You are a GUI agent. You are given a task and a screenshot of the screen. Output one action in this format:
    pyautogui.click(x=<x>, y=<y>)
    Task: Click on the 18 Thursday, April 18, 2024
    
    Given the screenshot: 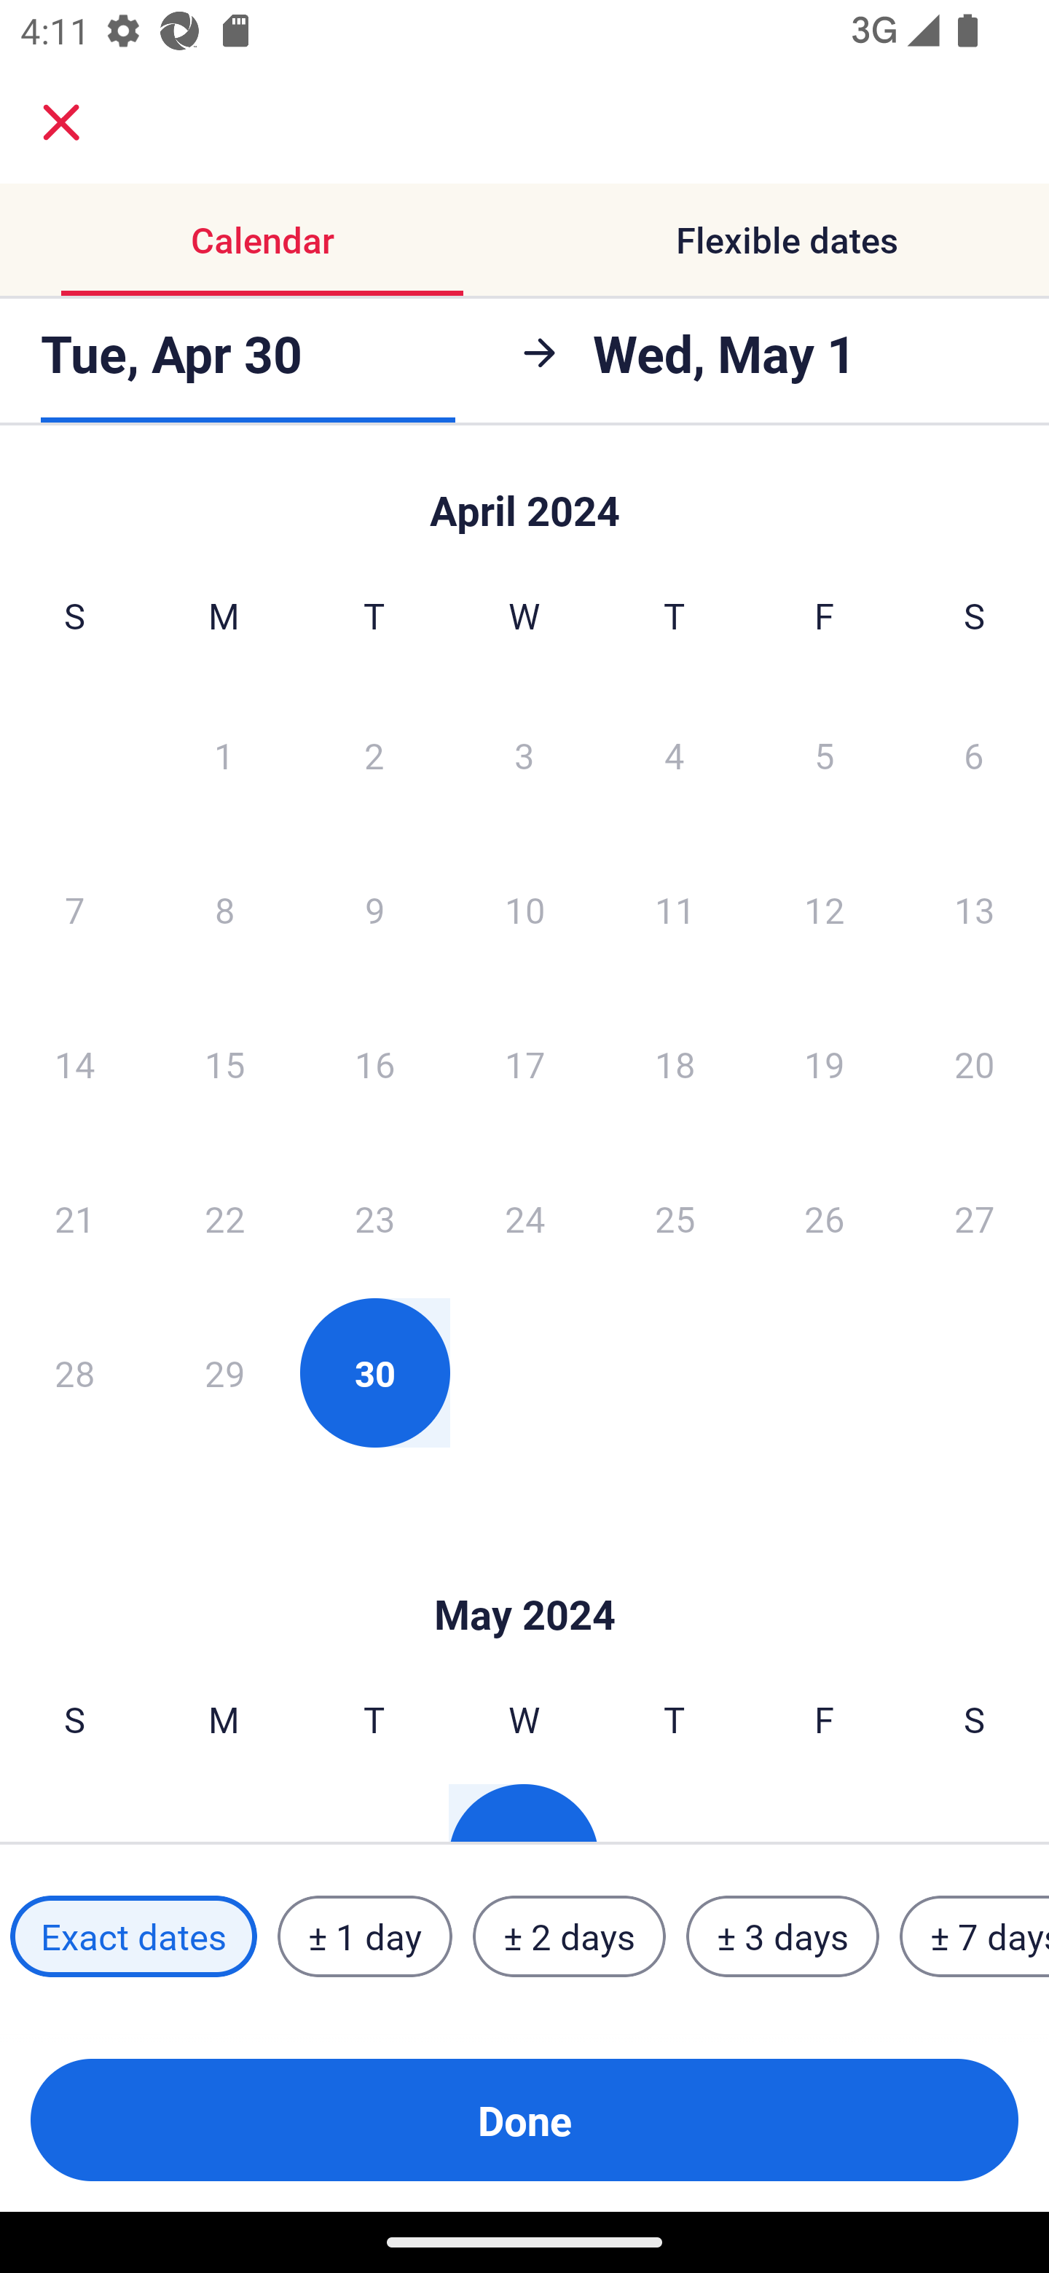 What is the action you would take?
    pyautogui.click(x=675, y=1064)
    